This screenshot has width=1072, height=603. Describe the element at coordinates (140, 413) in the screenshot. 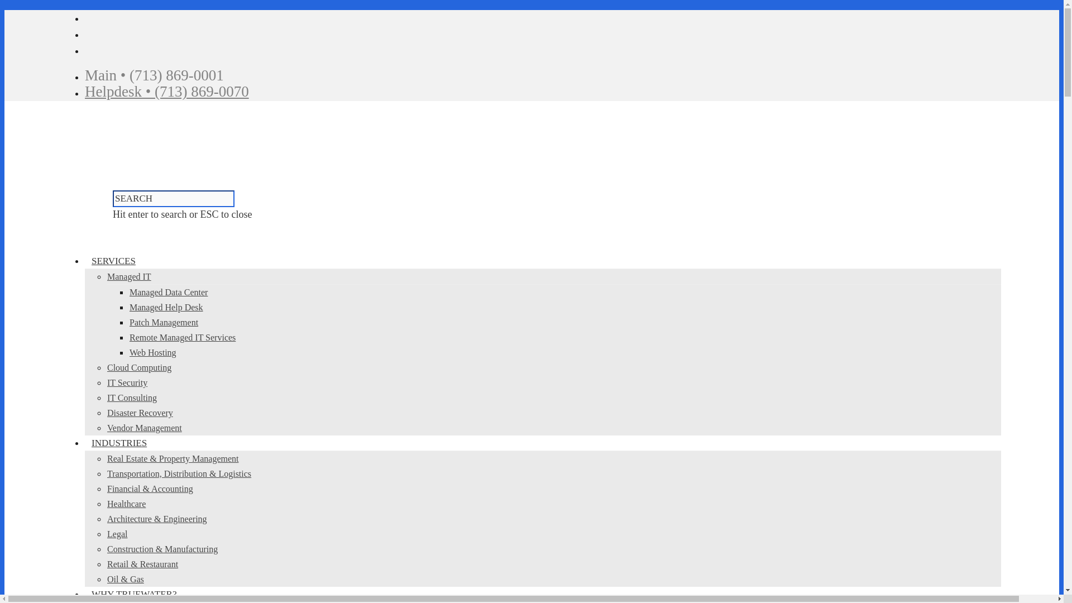

I see `Disaster Recovery` at that location.